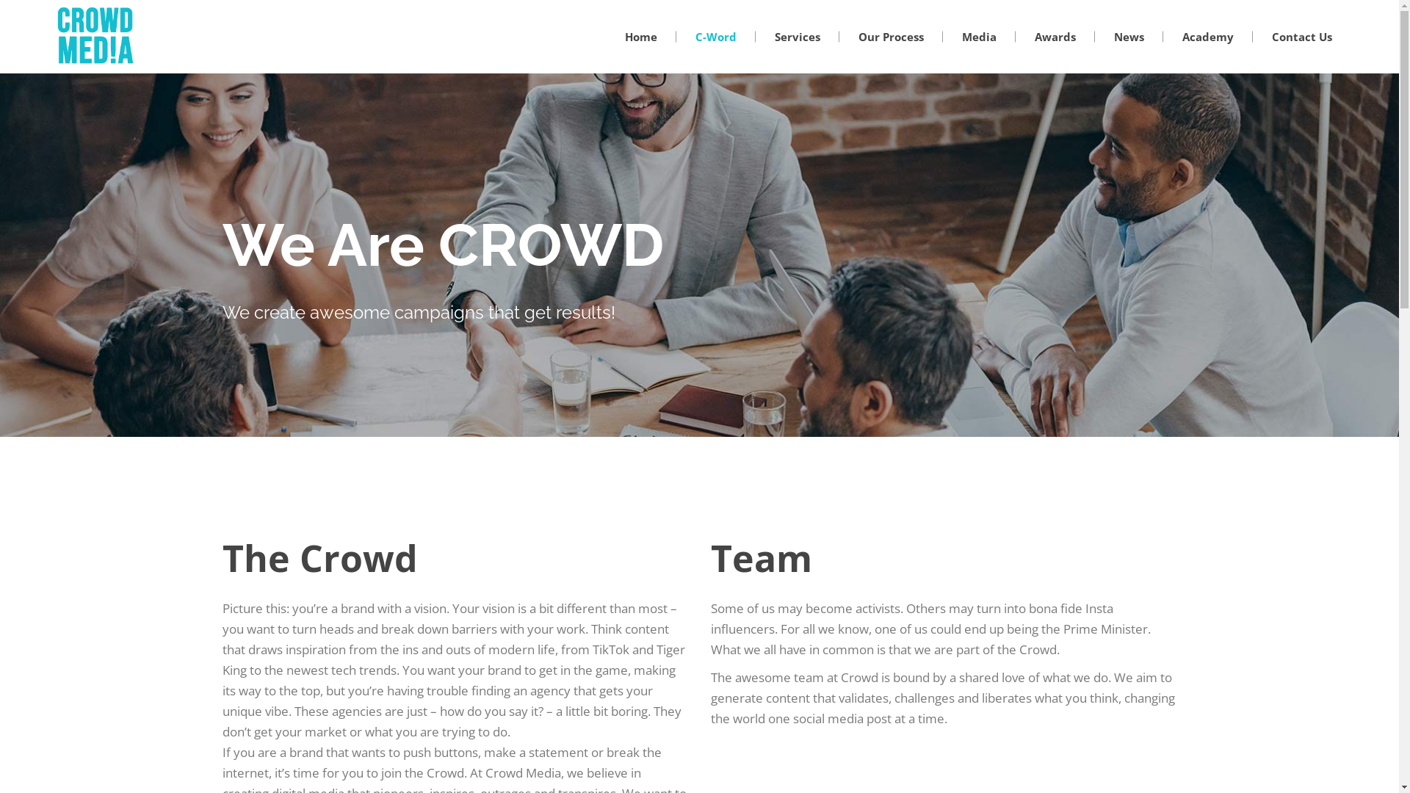 Image resolution: width=1410 pixels, height=793 pixels. What do you see at coordinates (1129, 37) in the screenshot?
I see `News` at bounding box center [1129, 37].